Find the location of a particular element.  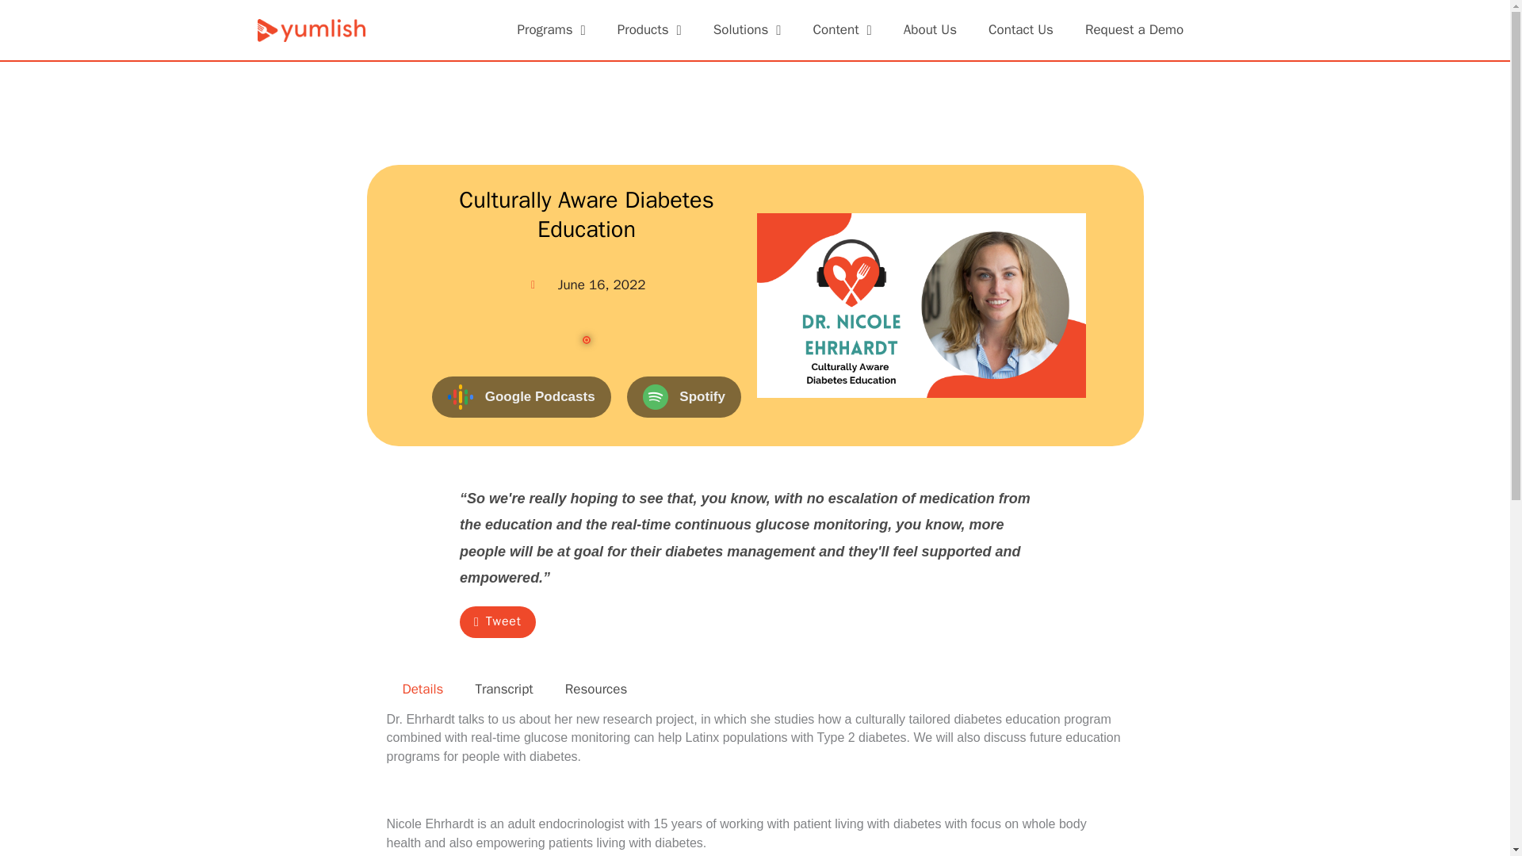

Content is located at coordinates (842, 30).